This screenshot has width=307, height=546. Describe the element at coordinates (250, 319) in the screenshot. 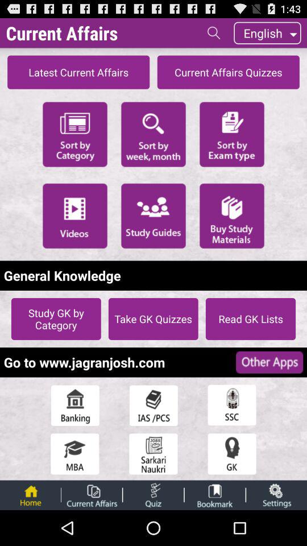

I see `select read gk lists` at that location.